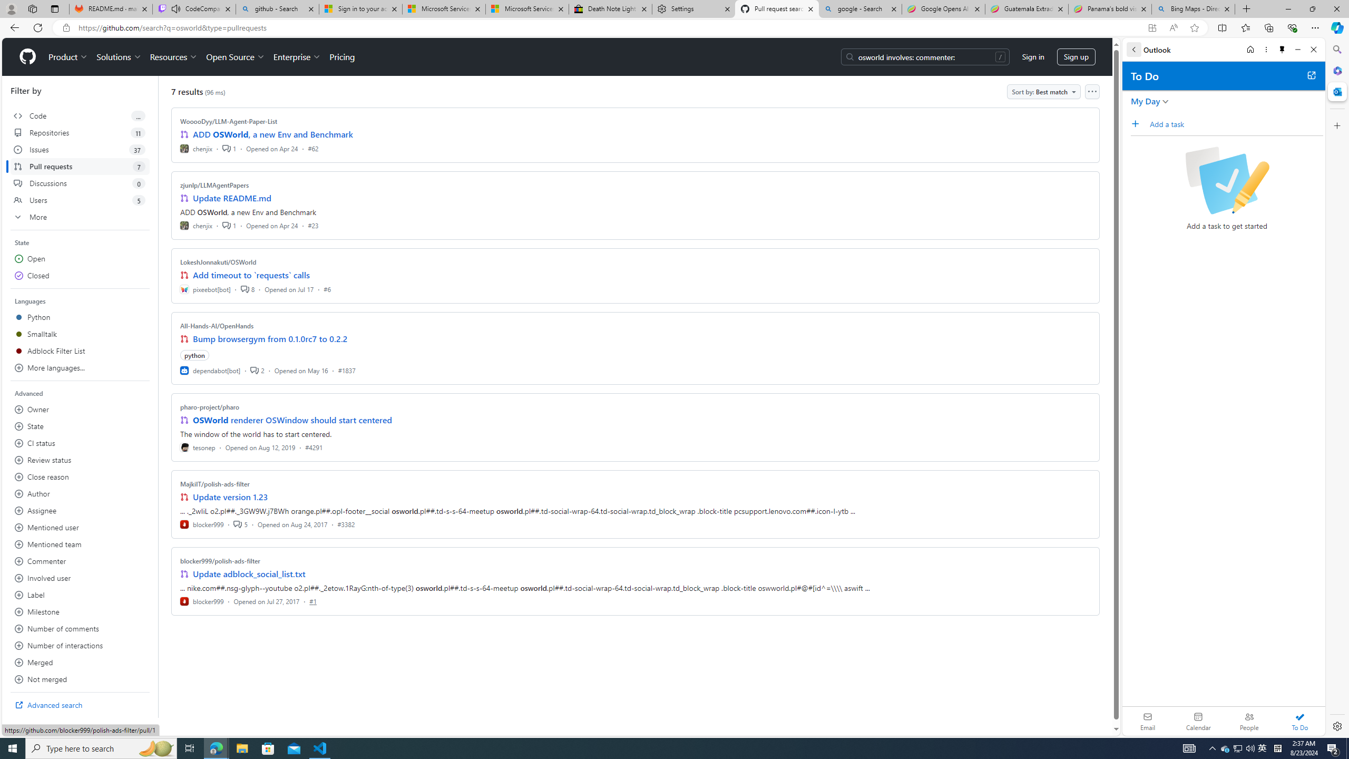 The image size is (1349, 759). What do you see at coordinates (198, 447) in the screenshot?
I see `tesonep` at bounding box center [198, 447].